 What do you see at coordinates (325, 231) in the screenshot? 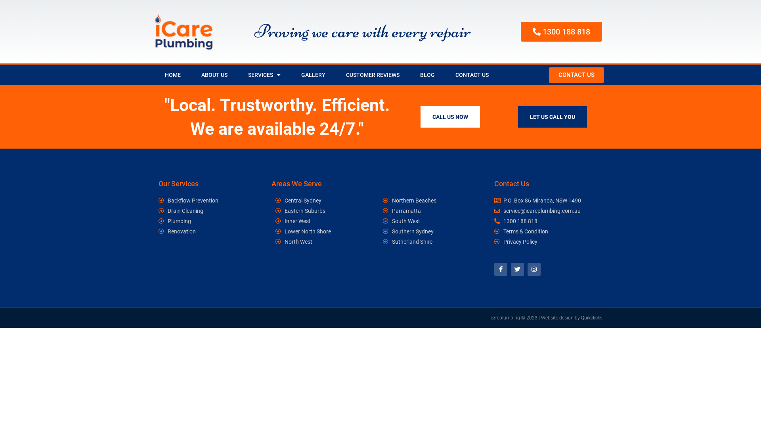
I see `Lower North Shore` at bounding box center [325, 231].